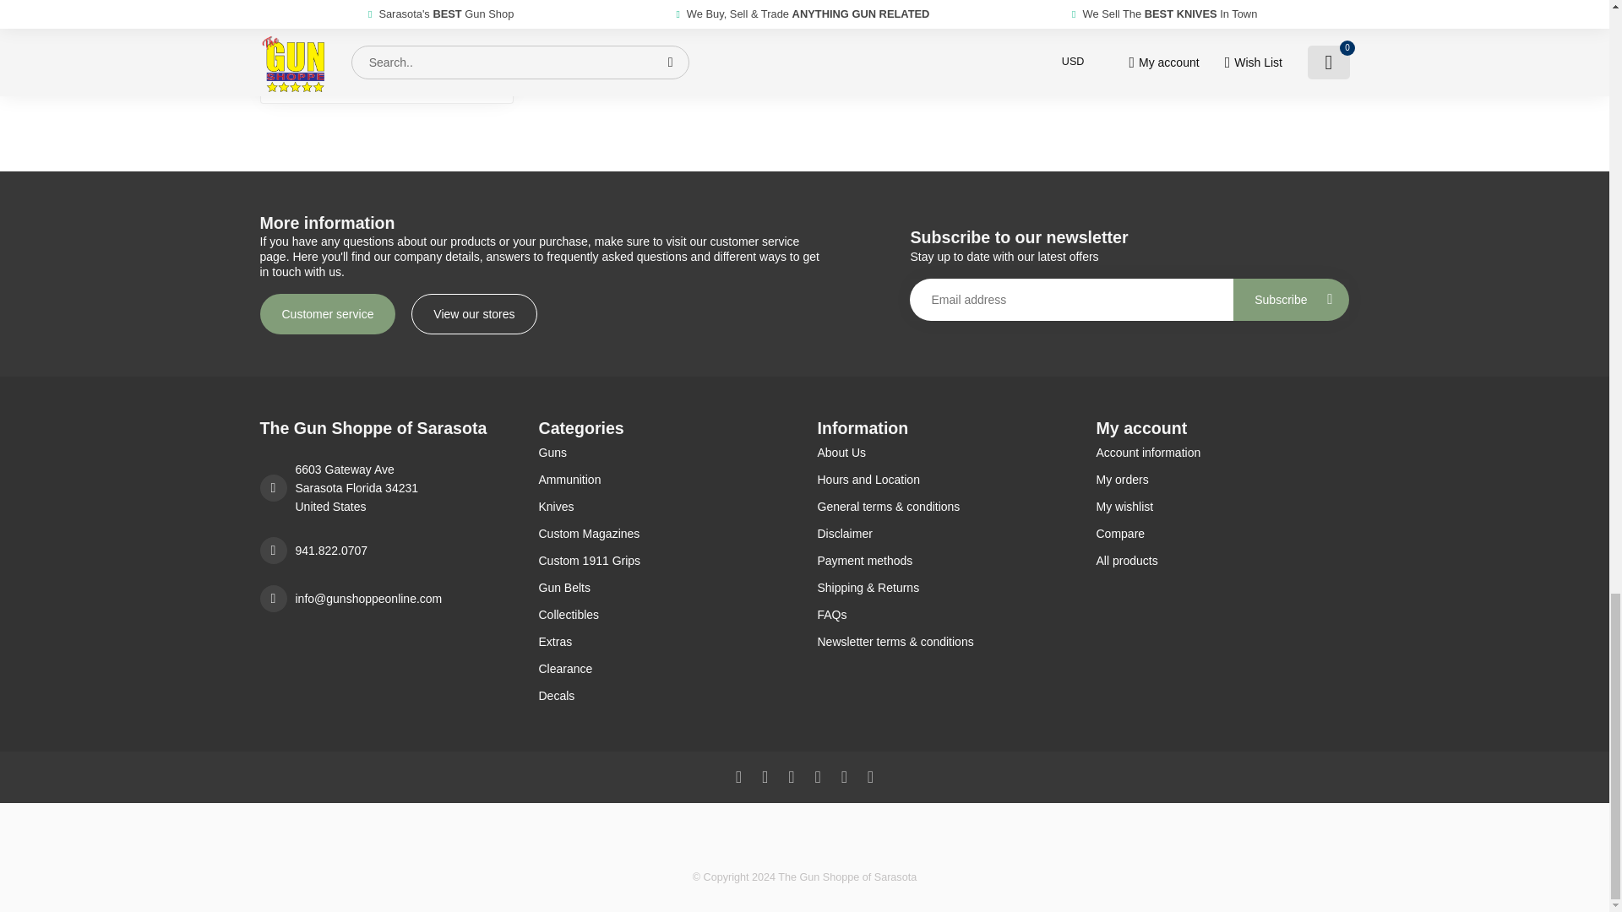  I want to click on My orders, so click(1222, 480).